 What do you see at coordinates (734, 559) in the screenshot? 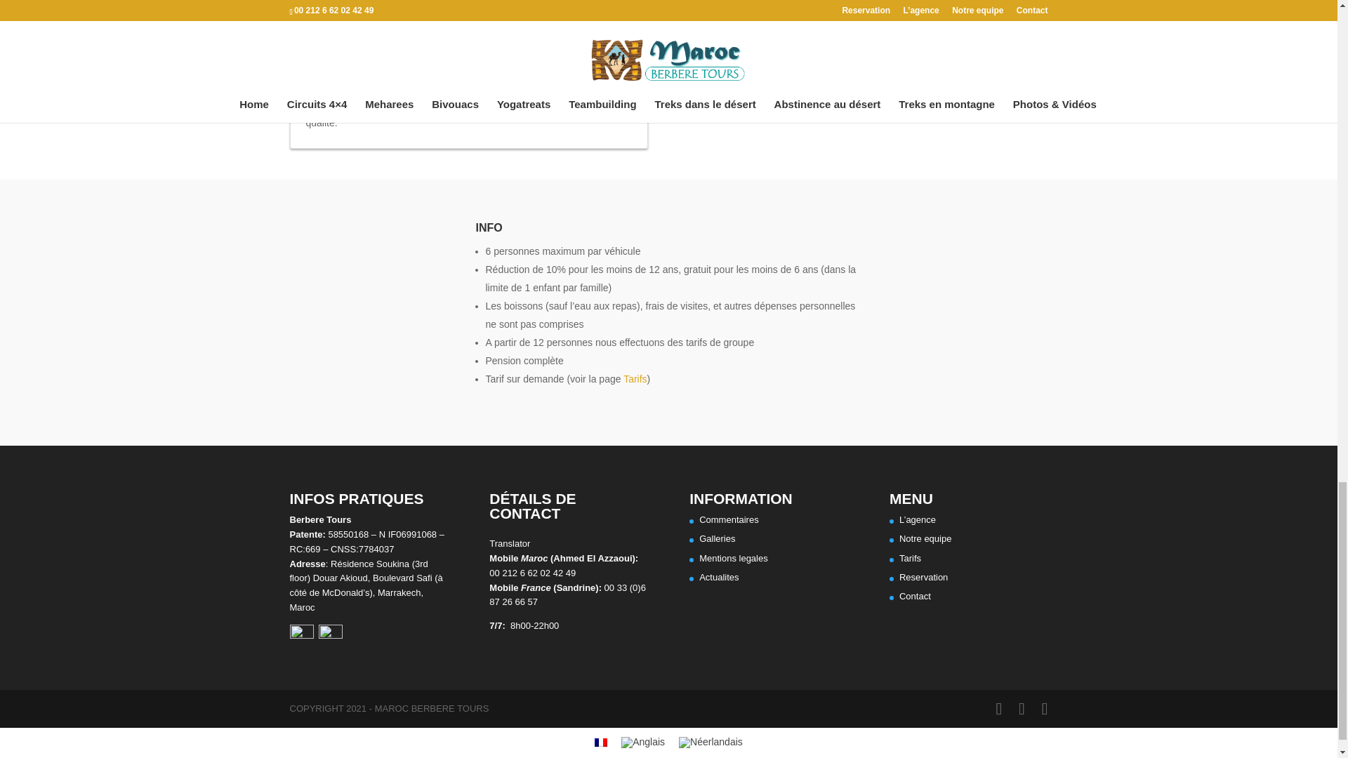
I see `Mentions legales` at bounding box center [734, 559].